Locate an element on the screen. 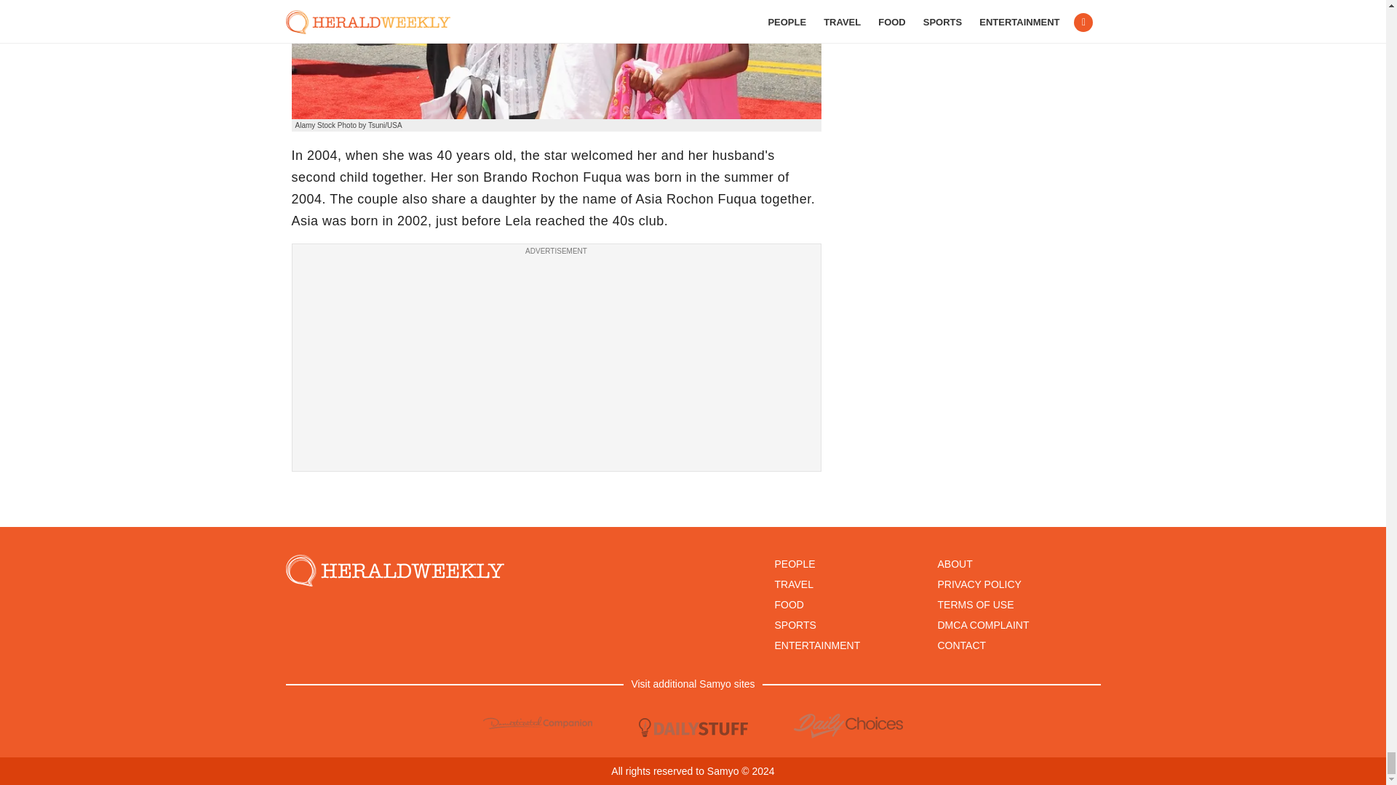  DMCA COMPLAINT is located at coordinates (982, 625).